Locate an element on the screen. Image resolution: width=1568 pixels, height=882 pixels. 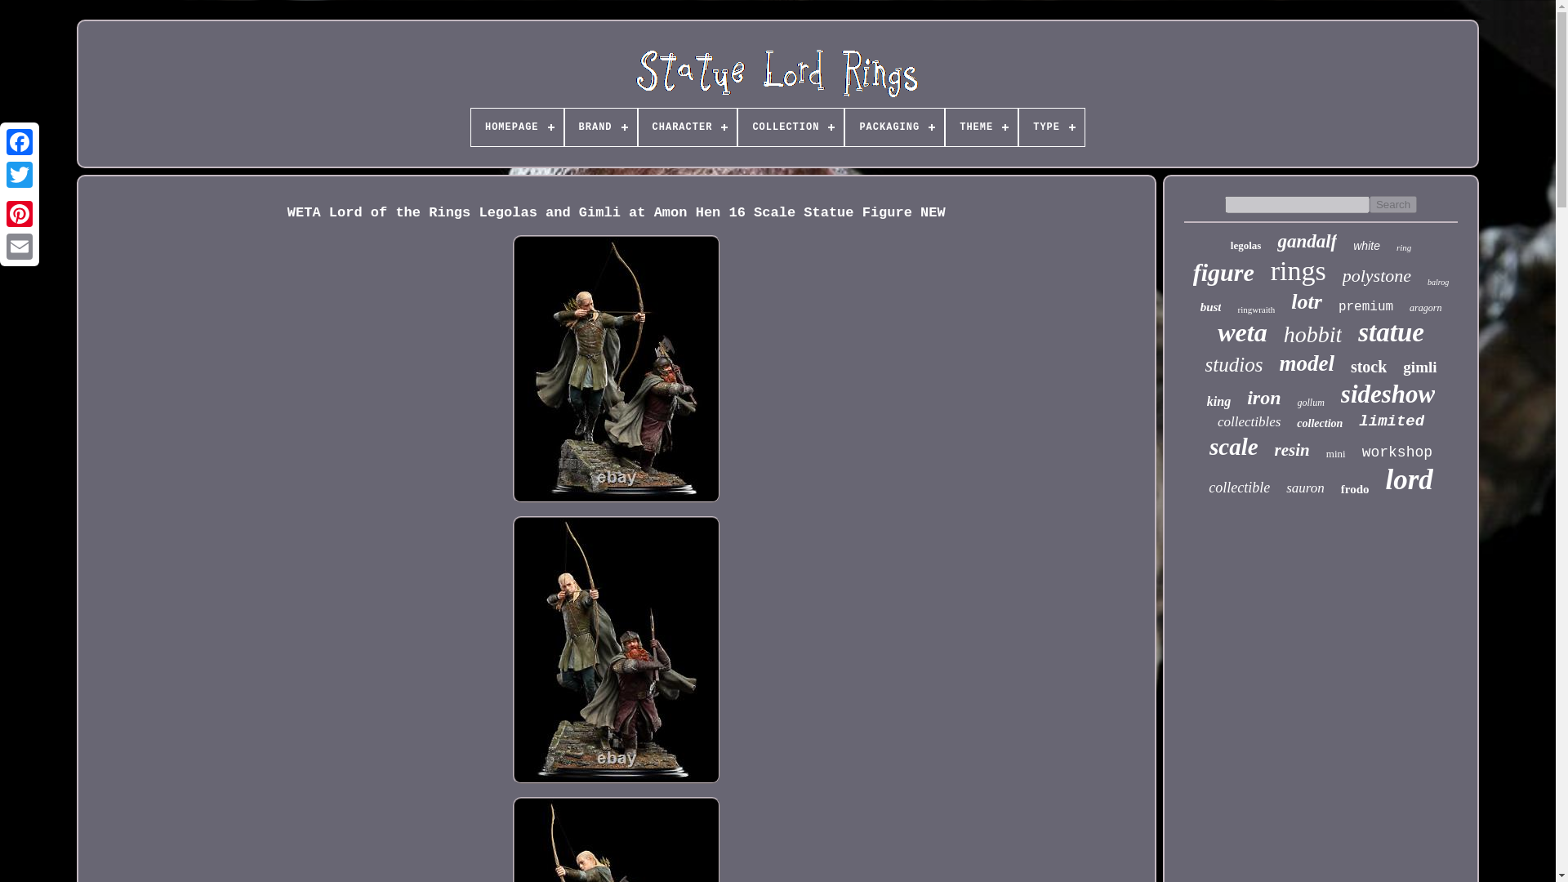
BRAND is located at coordinates (600, 127).